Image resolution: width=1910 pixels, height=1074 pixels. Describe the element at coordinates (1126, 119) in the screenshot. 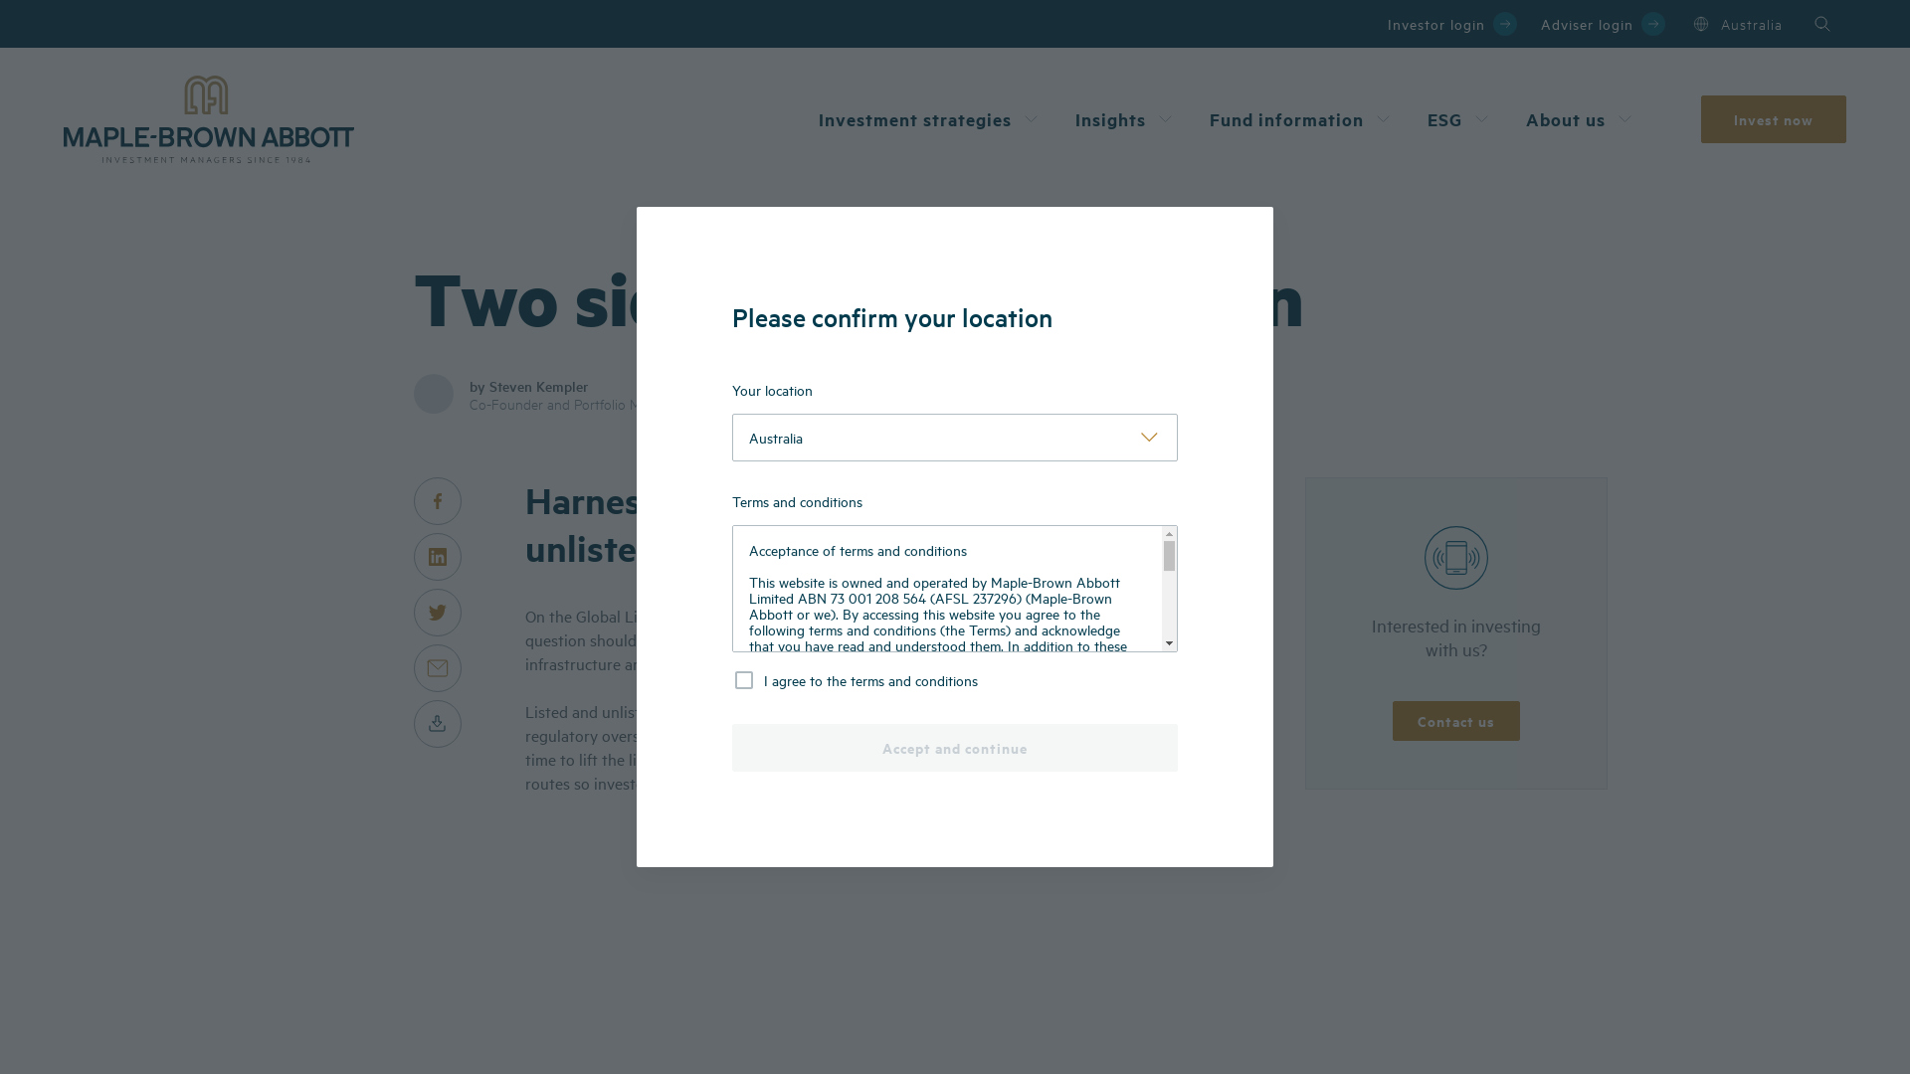

I see `Insights` at that location.